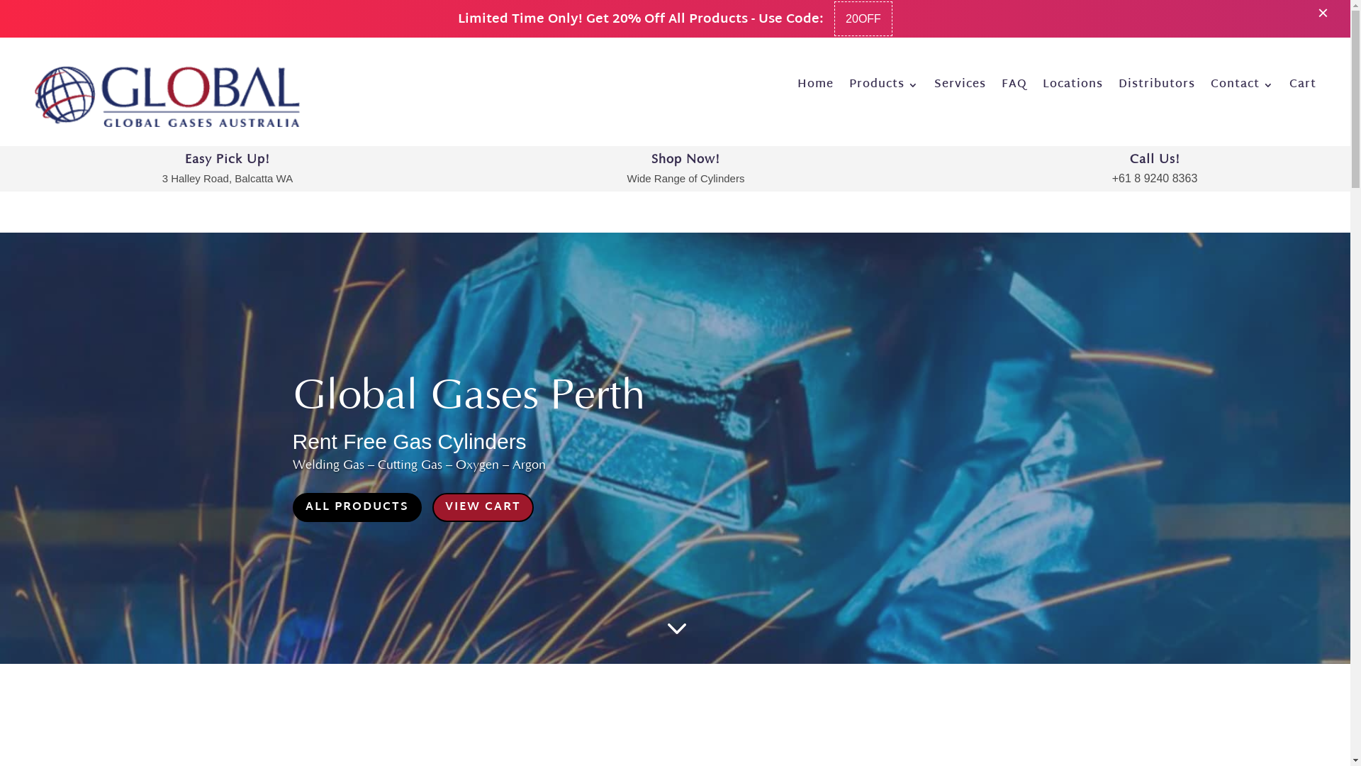 The image size is (1361, 766). Describe the element at coordinates (815, 88) in the screenshot. I see `Home` at that location.